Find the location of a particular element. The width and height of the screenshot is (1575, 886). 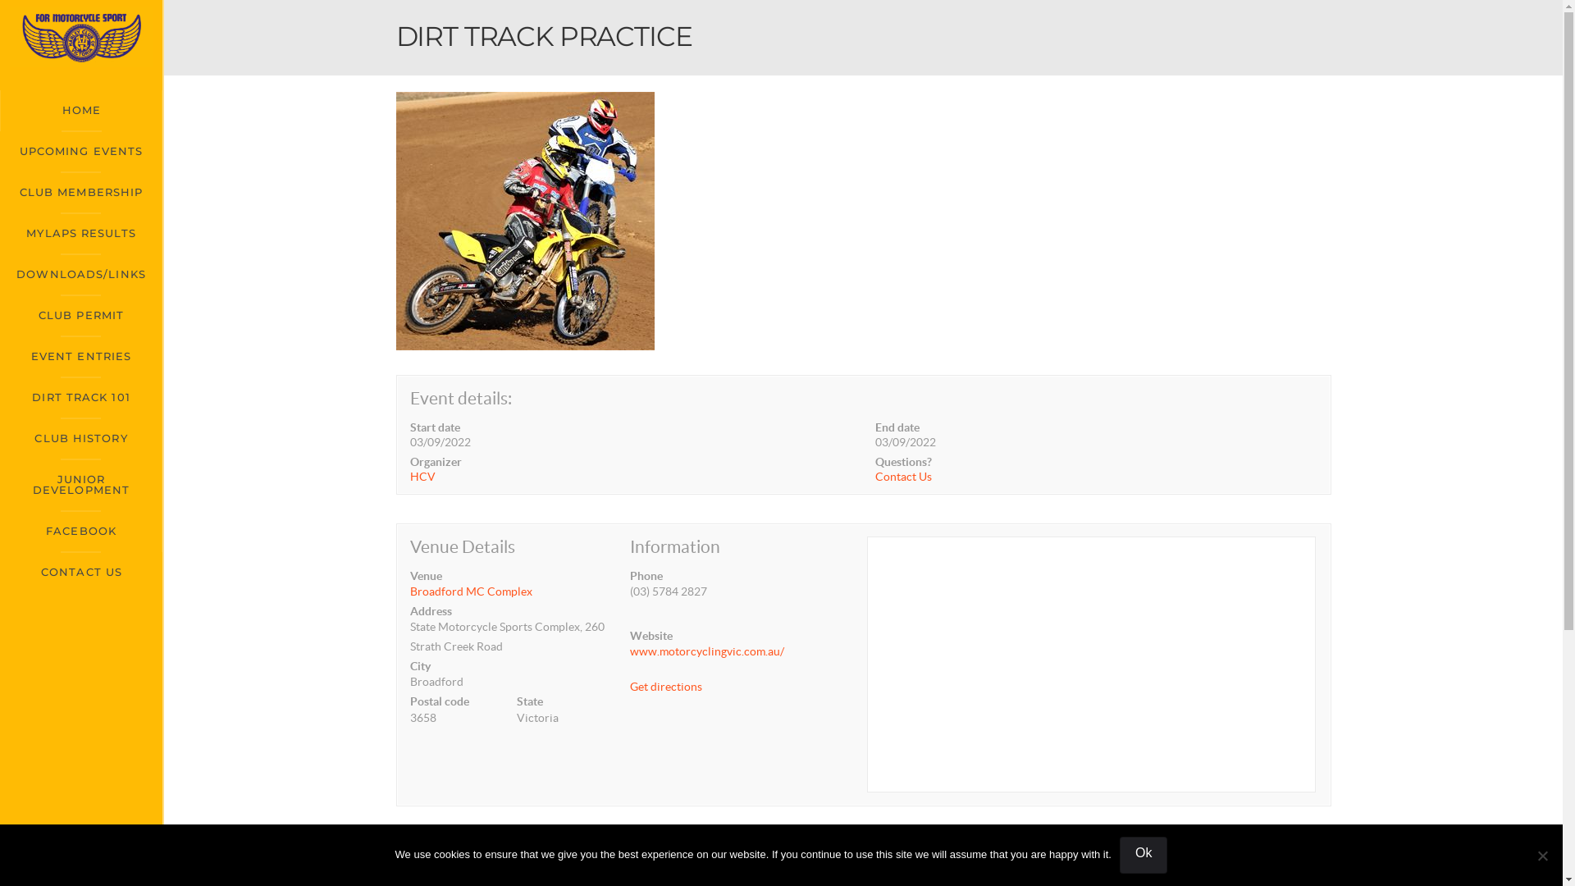

Get directions is located at coordinates (666, 687).